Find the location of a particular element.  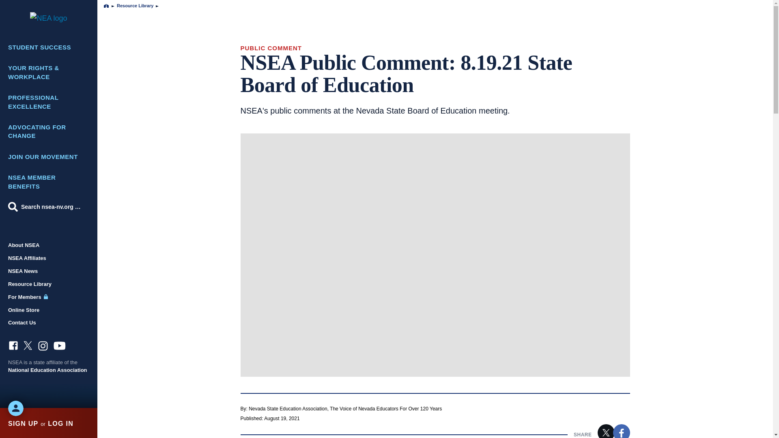

JOIN OUR MOVEMENT is located at coordinates (49, 157).